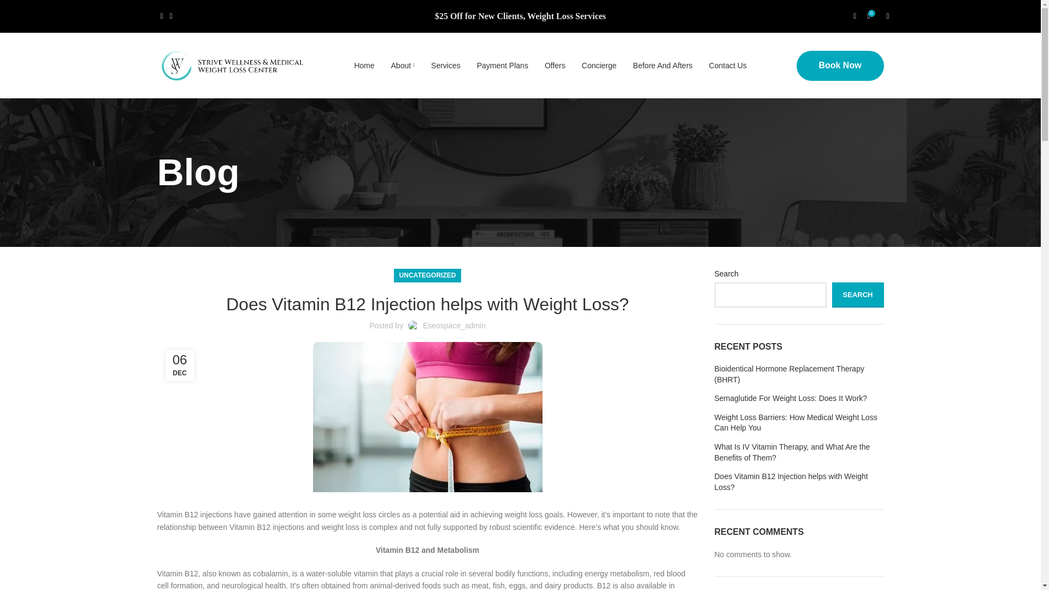  What do you see at coordinates (428, 275) in the screenshot?
I see `UNCATEGORIZED` at bounding box center [428, 275].